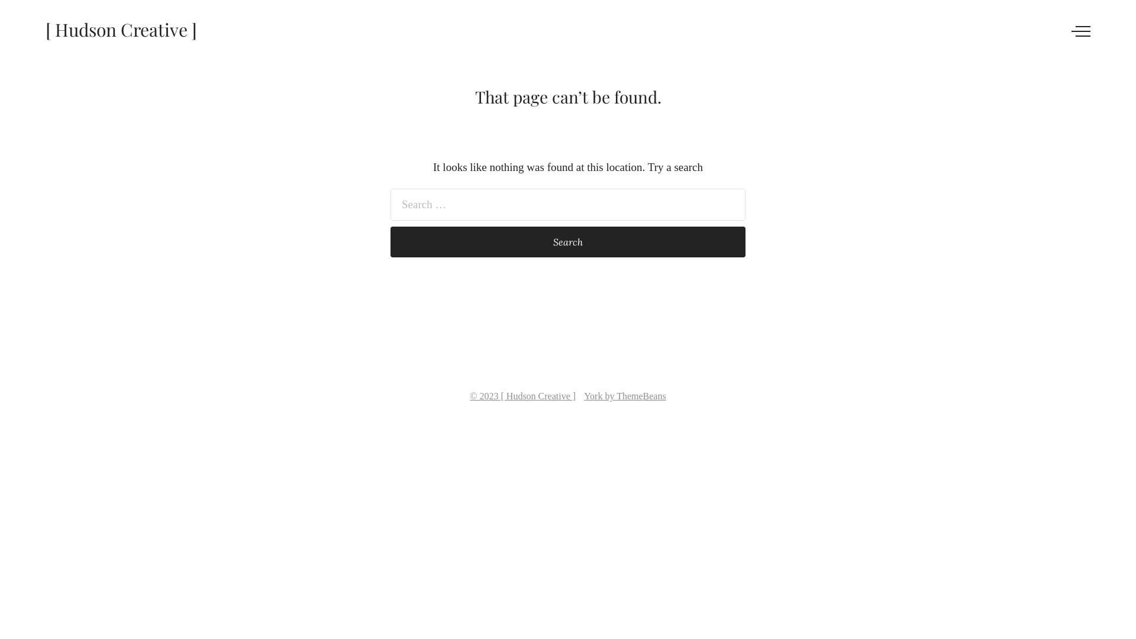 The width and height of the screenshot is (1136, 639). What do you see at coordinates (121, 30) in the screenshot?
I see `[ Hudson Creative ]` at bounding box center [121, 30].